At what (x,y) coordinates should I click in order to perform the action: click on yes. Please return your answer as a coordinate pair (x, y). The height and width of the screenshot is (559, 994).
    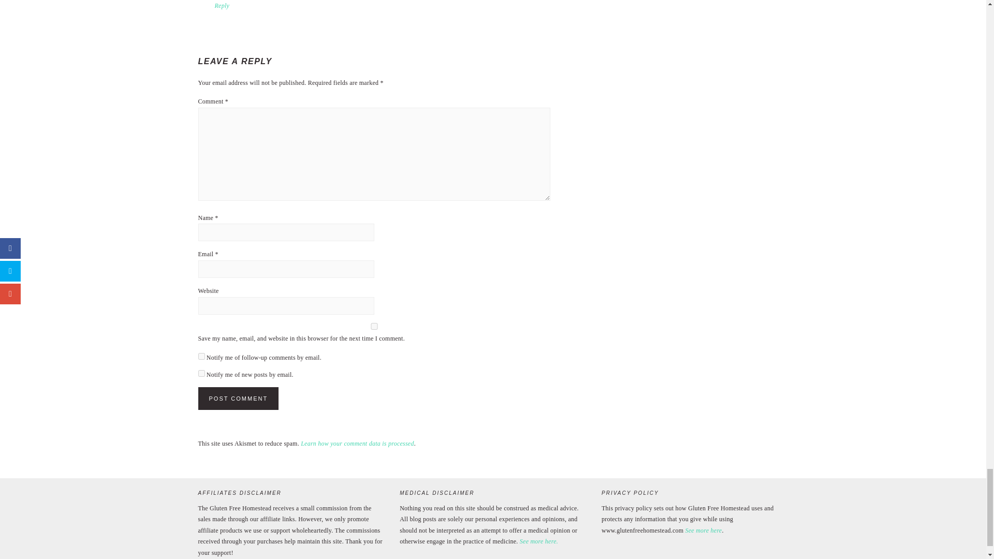
    Looking at the image, I should click on (374, 326).